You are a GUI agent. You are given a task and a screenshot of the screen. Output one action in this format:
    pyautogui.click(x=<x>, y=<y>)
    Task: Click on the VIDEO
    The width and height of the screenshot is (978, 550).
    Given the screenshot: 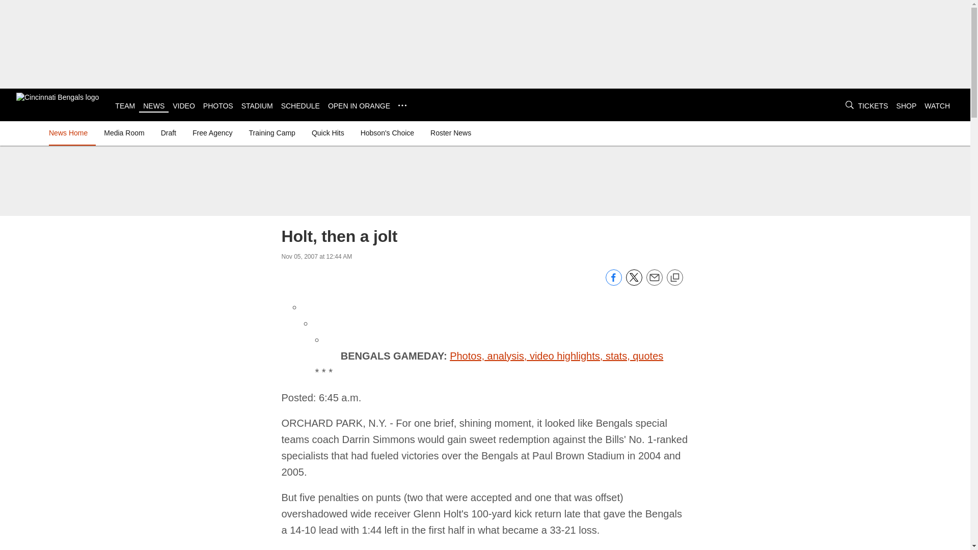 What is the action you would take?
    pyautogui.click(x=183, y=106)
    